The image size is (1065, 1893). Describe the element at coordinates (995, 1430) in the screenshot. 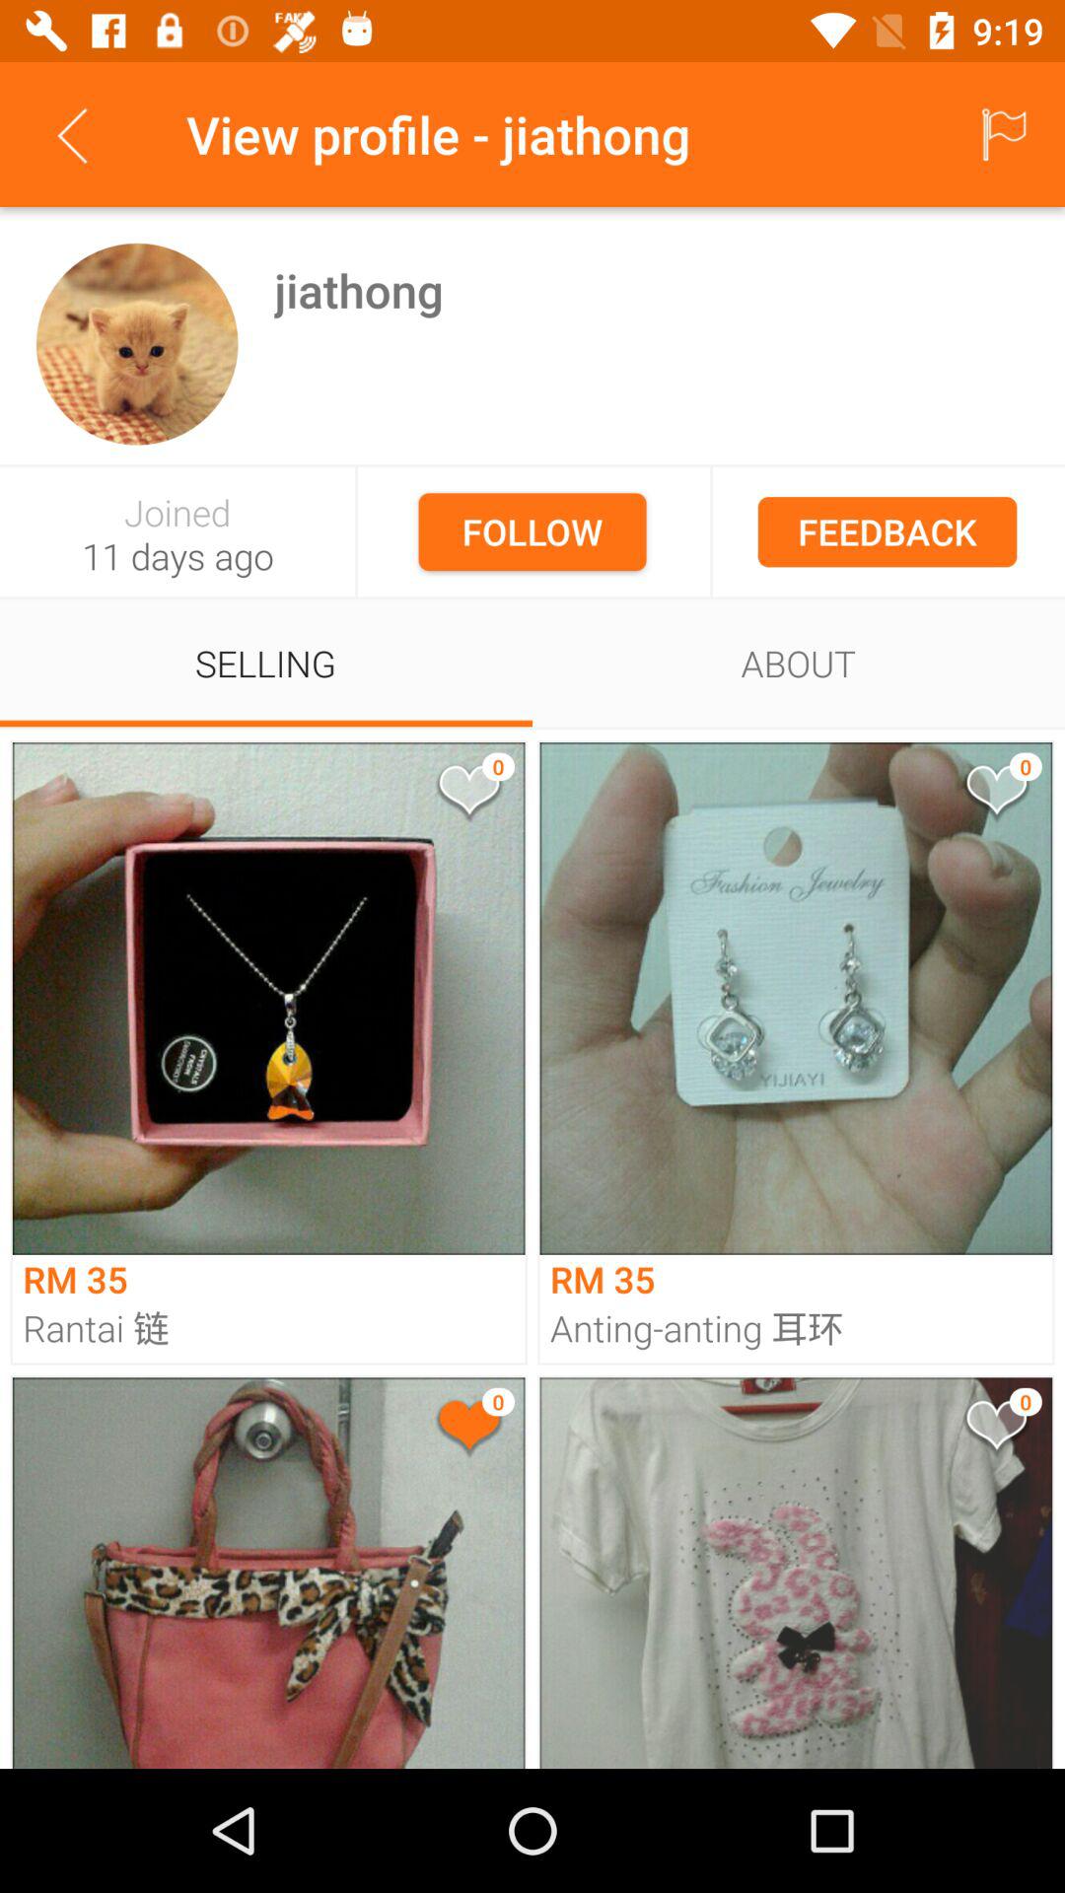

I see `give like` at that location.